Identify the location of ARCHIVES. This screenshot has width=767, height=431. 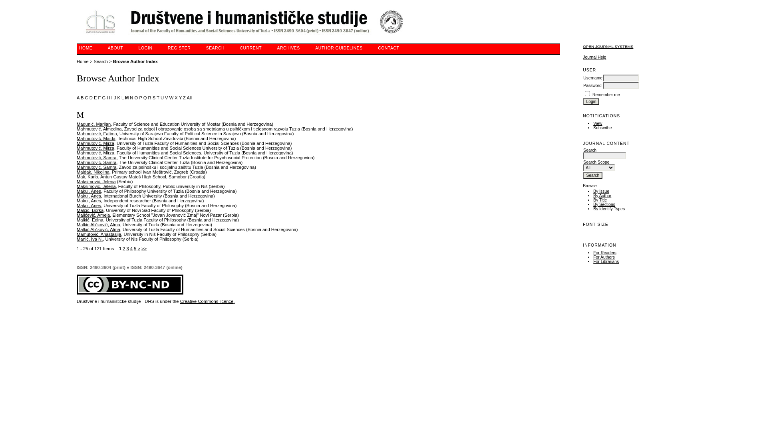
(288, 48).